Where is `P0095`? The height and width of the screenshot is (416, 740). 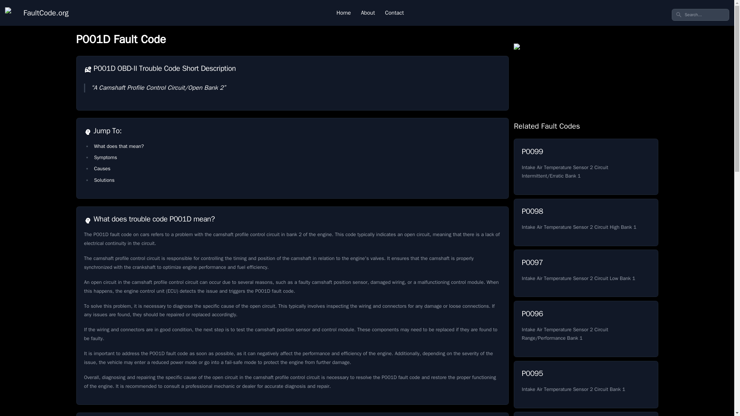
P0095 is located at coordinates (585, 273).